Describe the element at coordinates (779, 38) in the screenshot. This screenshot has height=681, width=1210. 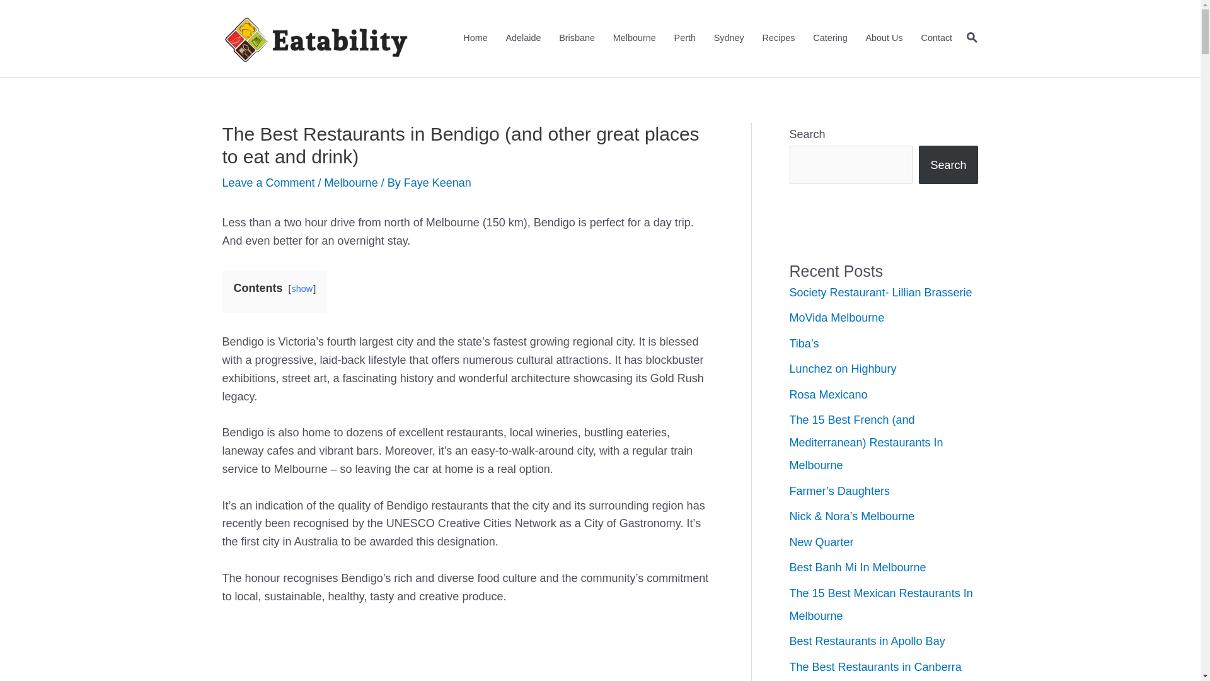
I see `Recipes` at that location.